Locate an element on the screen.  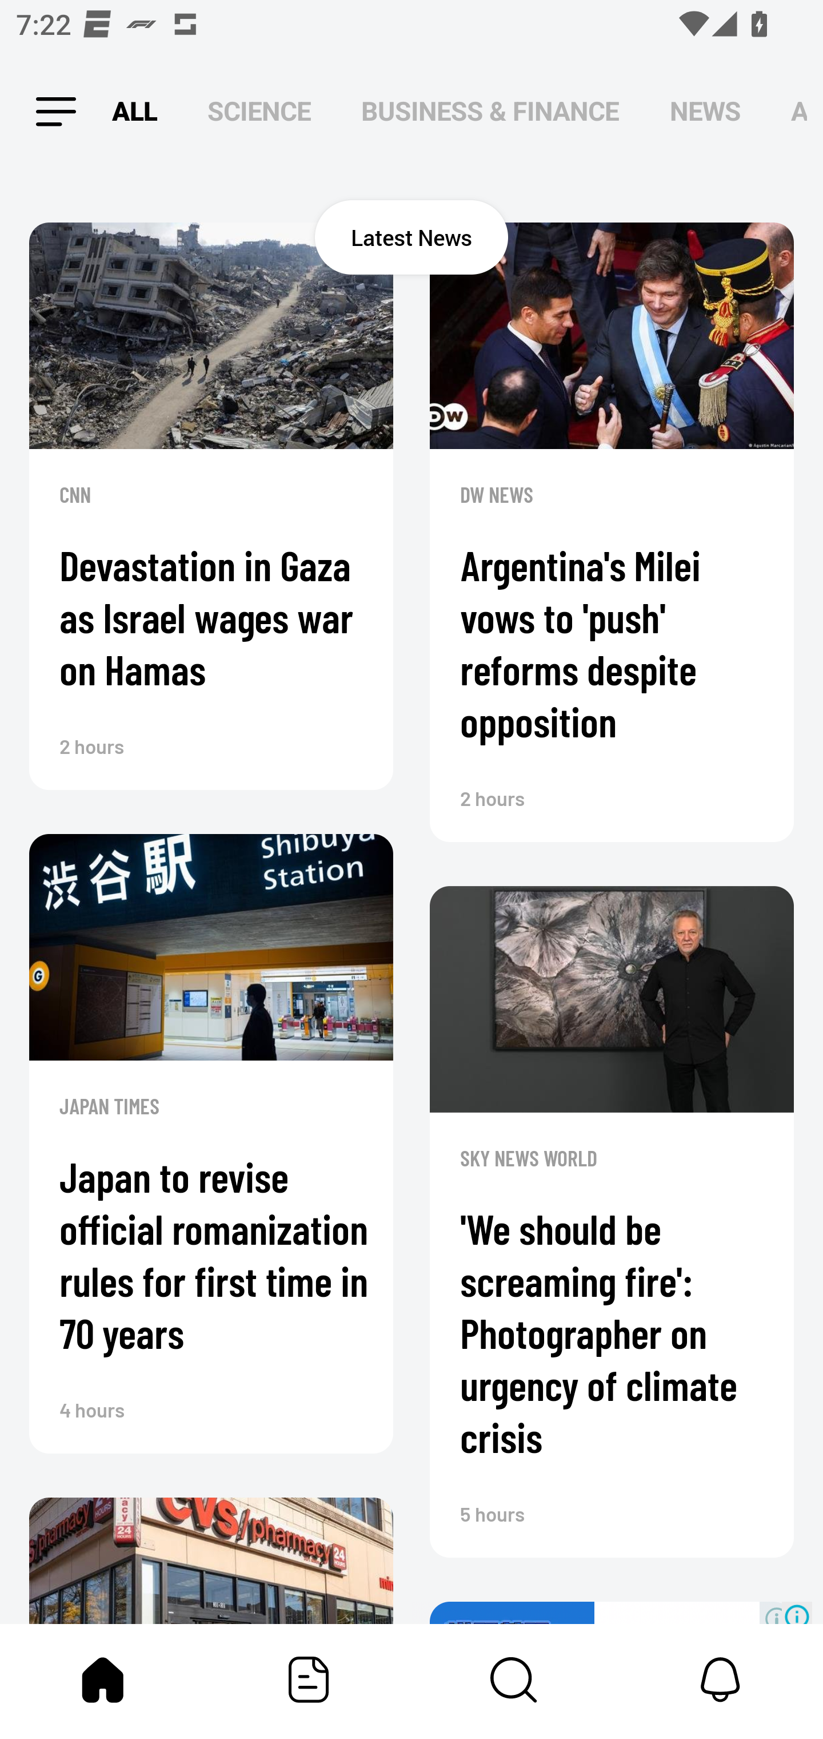
Leading Icon is located at coordinates (47, 112).